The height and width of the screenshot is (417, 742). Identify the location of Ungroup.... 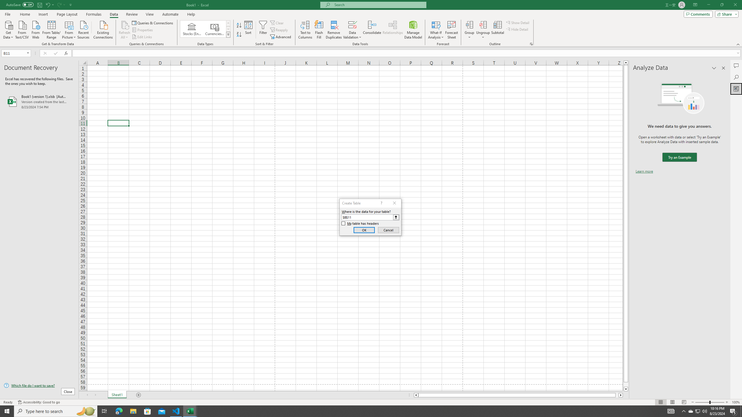
(483, 30).